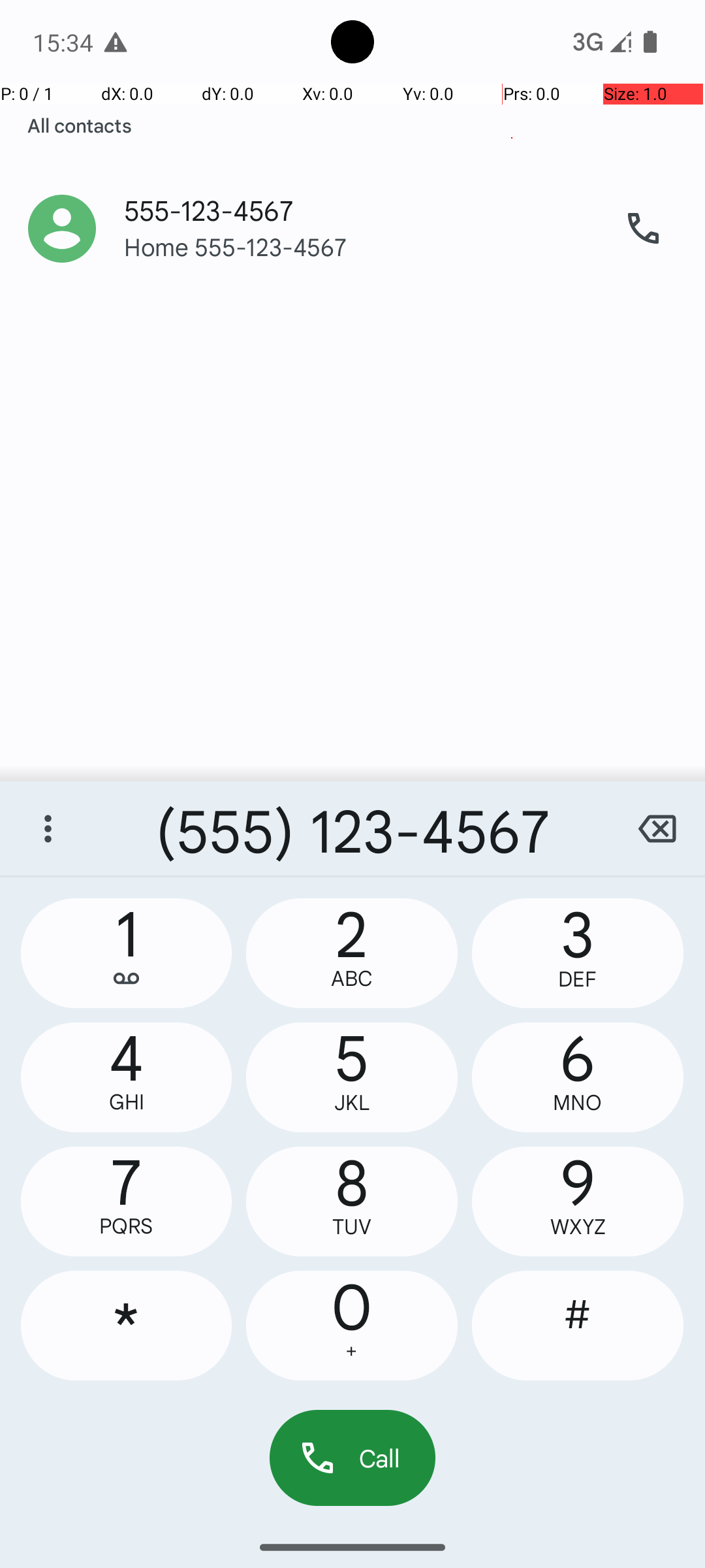 Image resolution: width=705 pixels, height=1568 pixels. What do you see at coordinates (578, 979) in the screenshot?
I see `DEF` at bounding box center [578, 979].